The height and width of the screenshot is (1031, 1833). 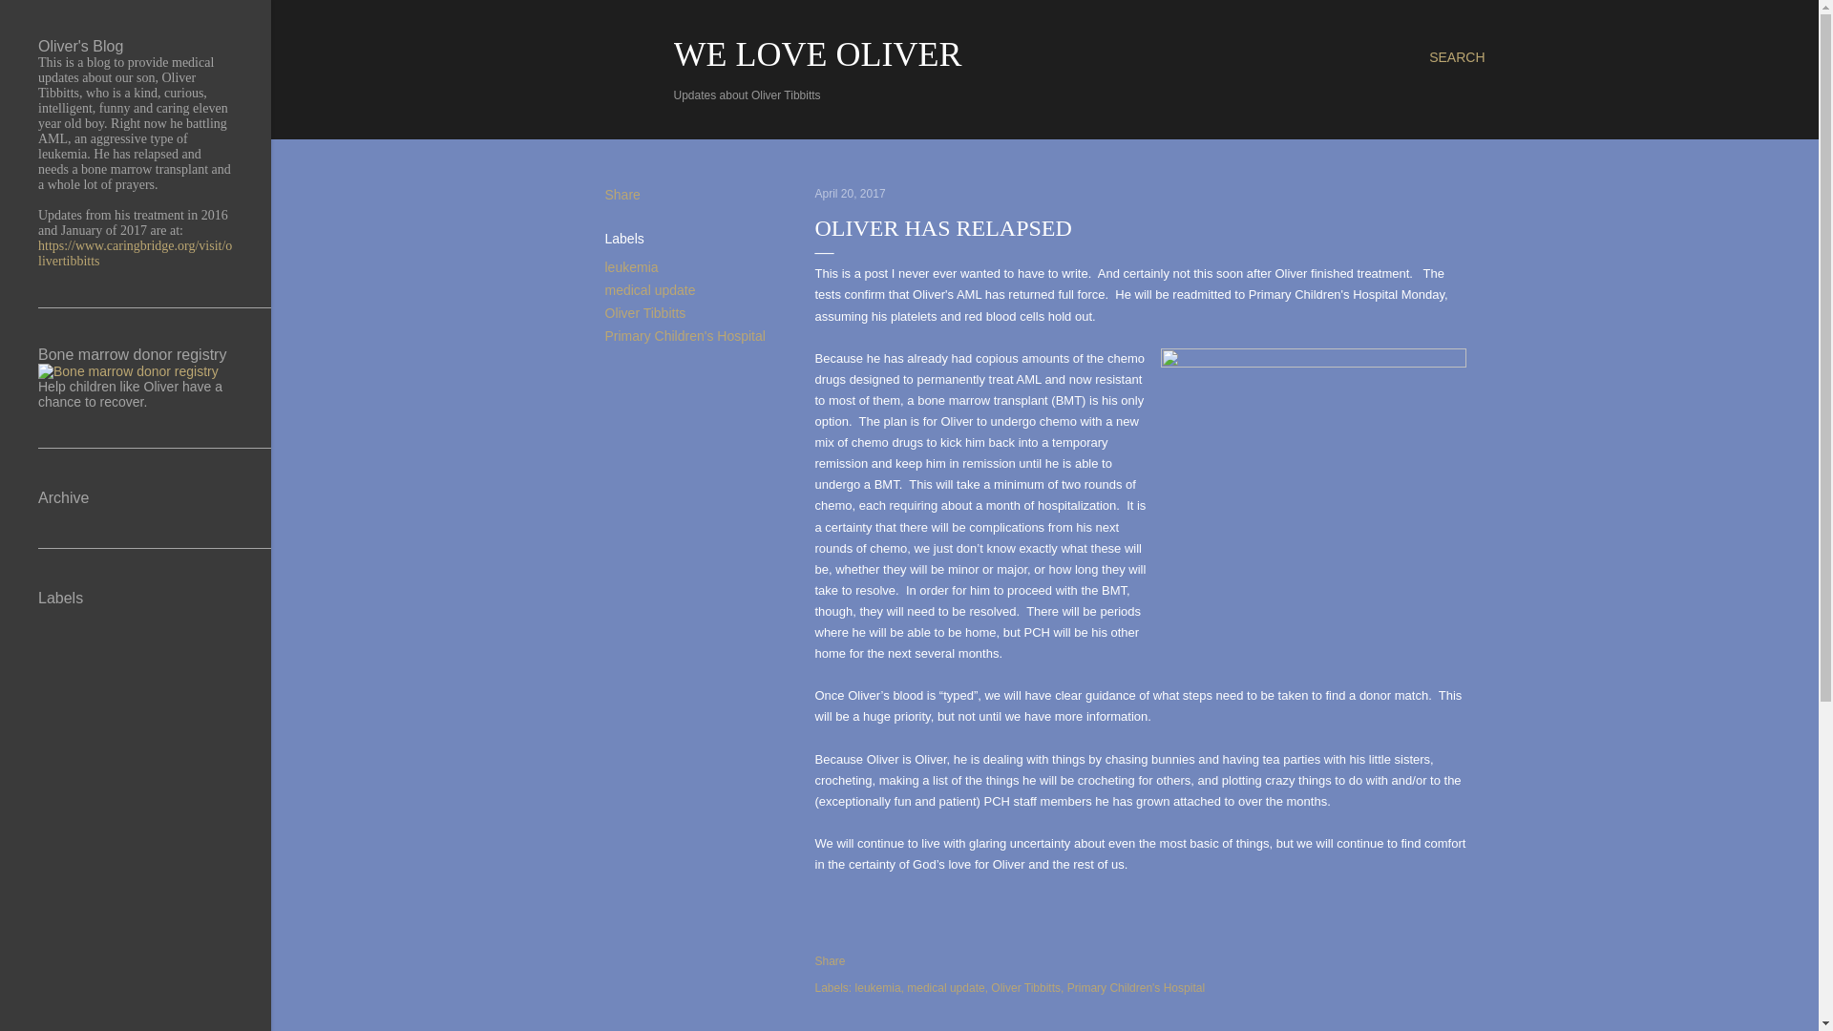 I want to click on Primary Children's Hospital, so click(x=1135, y=988).